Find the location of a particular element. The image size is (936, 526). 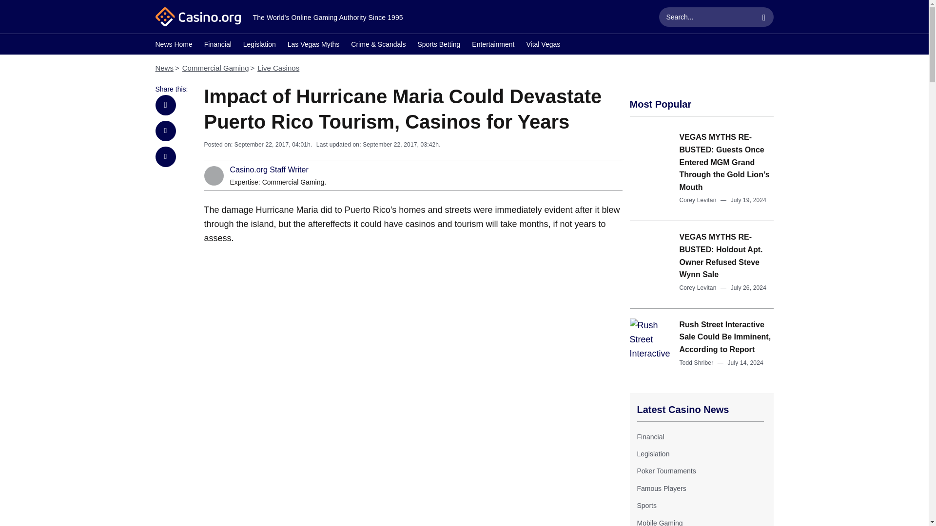

Corey Levitan is located at coordinates (698, 200).